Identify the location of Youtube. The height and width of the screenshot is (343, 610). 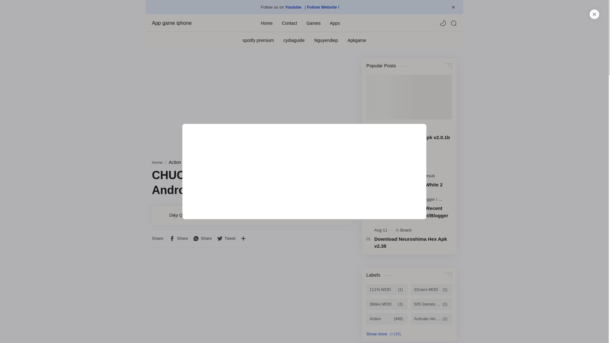
(293, 7).